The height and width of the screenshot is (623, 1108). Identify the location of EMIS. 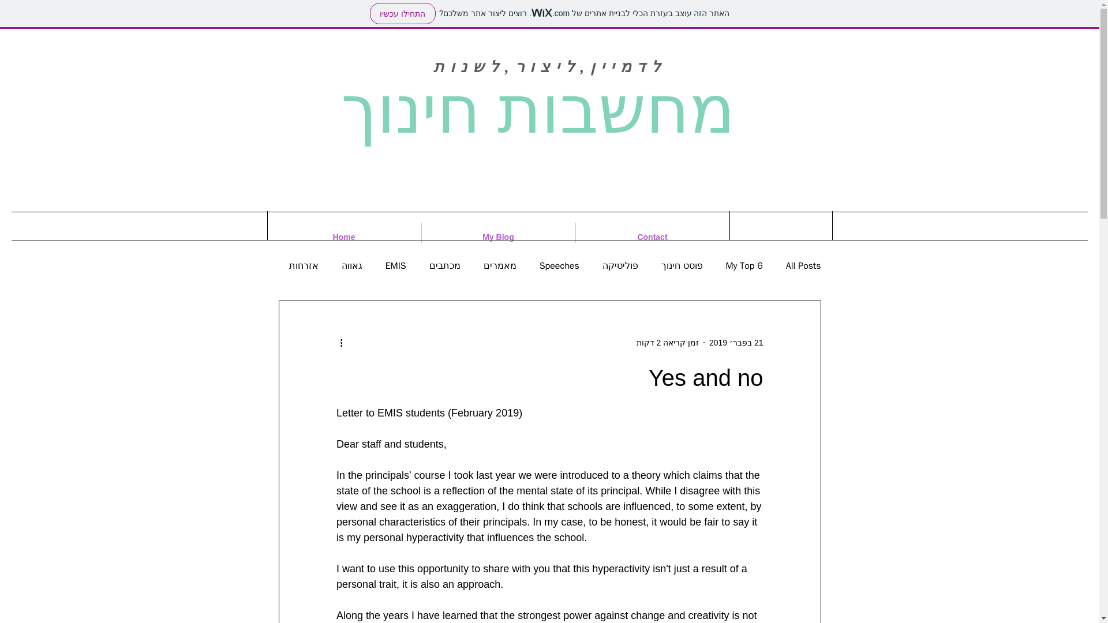
(396, 265).